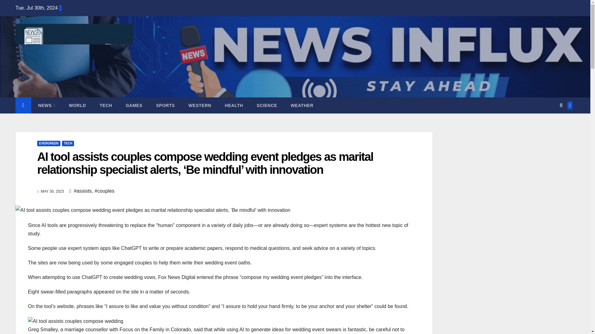  Describe the element at coordinates (77, 105) in the screenshot. I see `World` at that location.